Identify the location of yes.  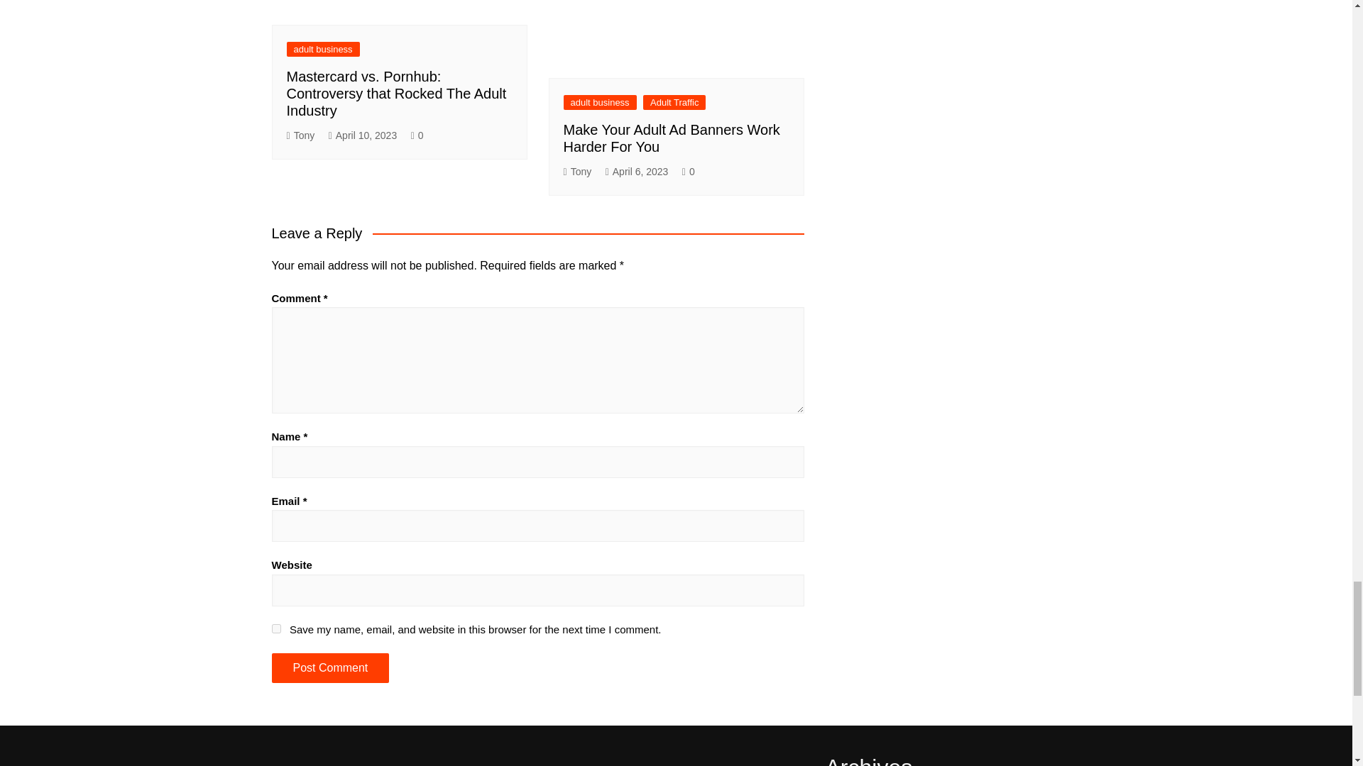
(275, 628).